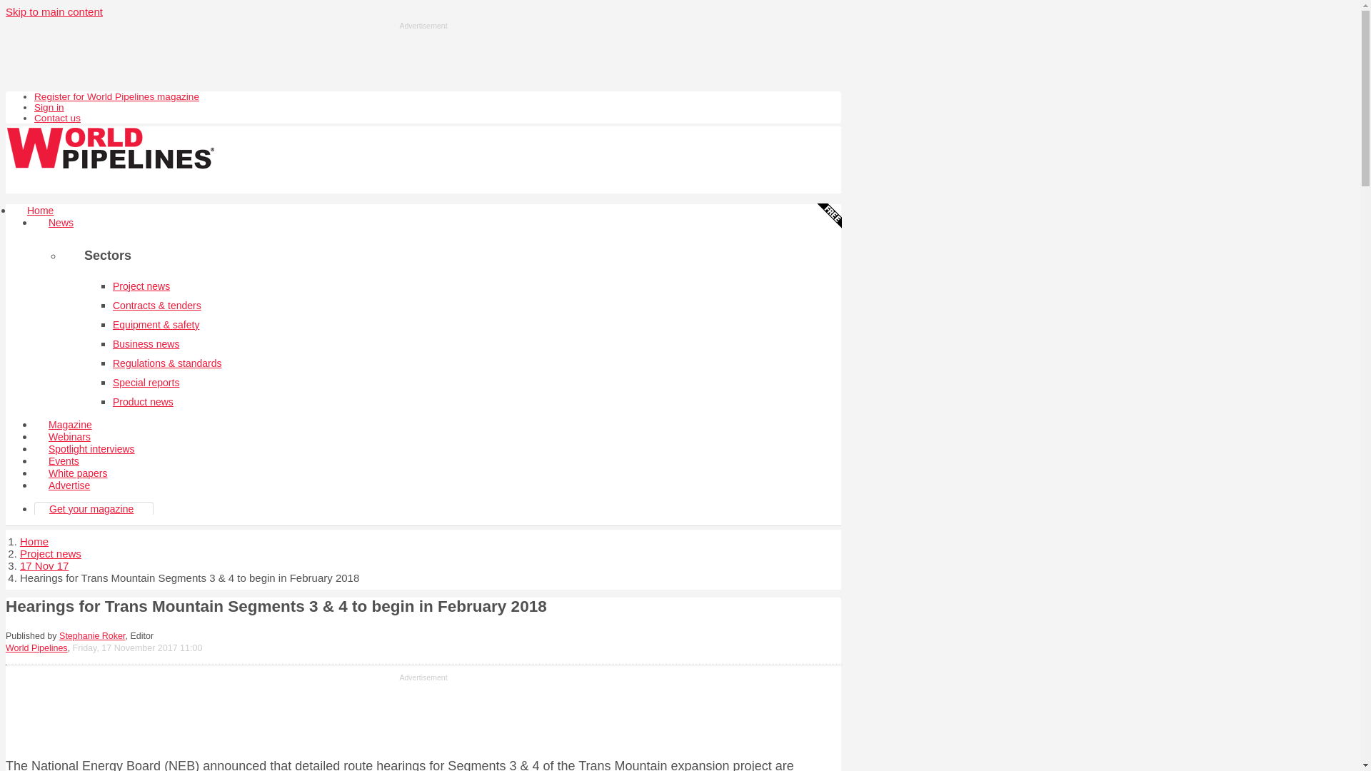  I want to click on World Pipelines, so click(36, 647).